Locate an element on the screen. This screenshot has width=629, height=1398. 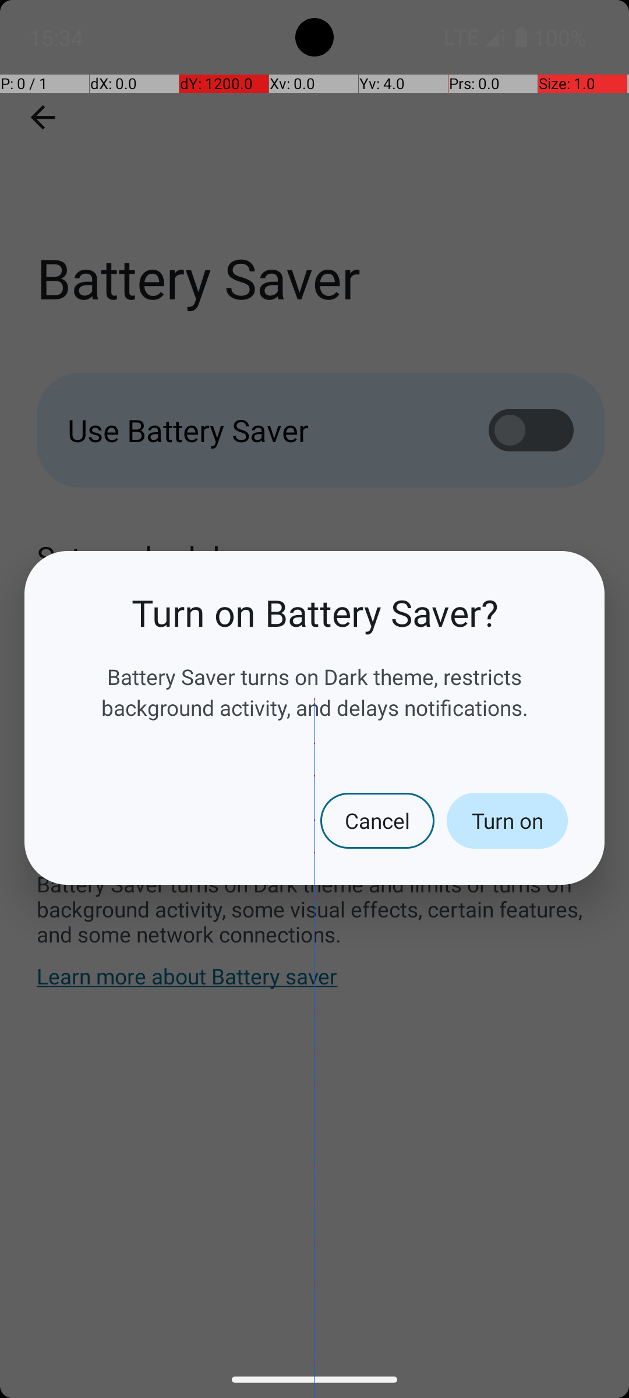
Turn on Battery Saver? is located at coordinates (314, 613).